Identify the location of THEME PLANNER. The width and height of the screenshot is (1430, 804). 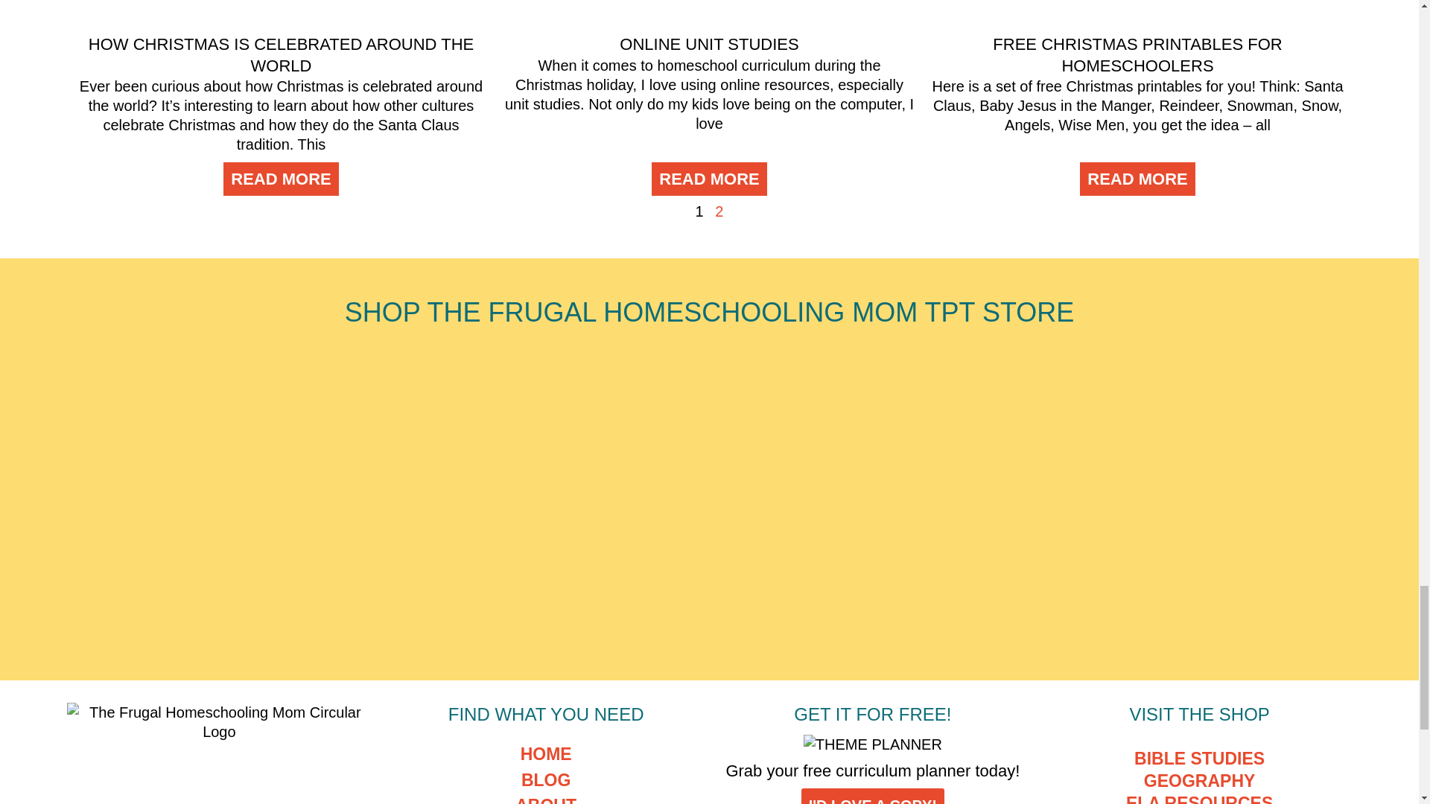
(873, 744).